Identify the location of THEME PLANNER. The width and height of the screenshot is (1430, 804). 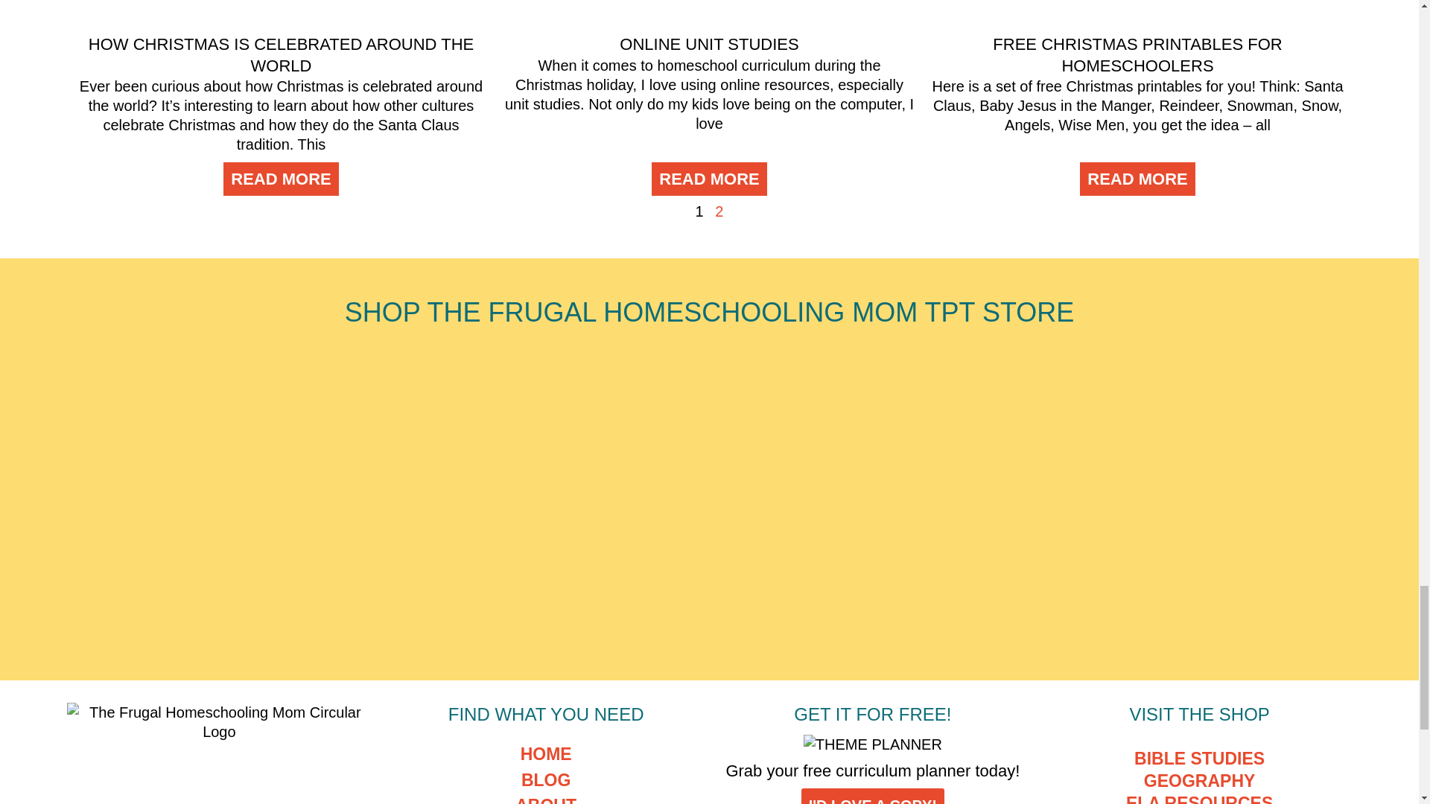
(873, 744).